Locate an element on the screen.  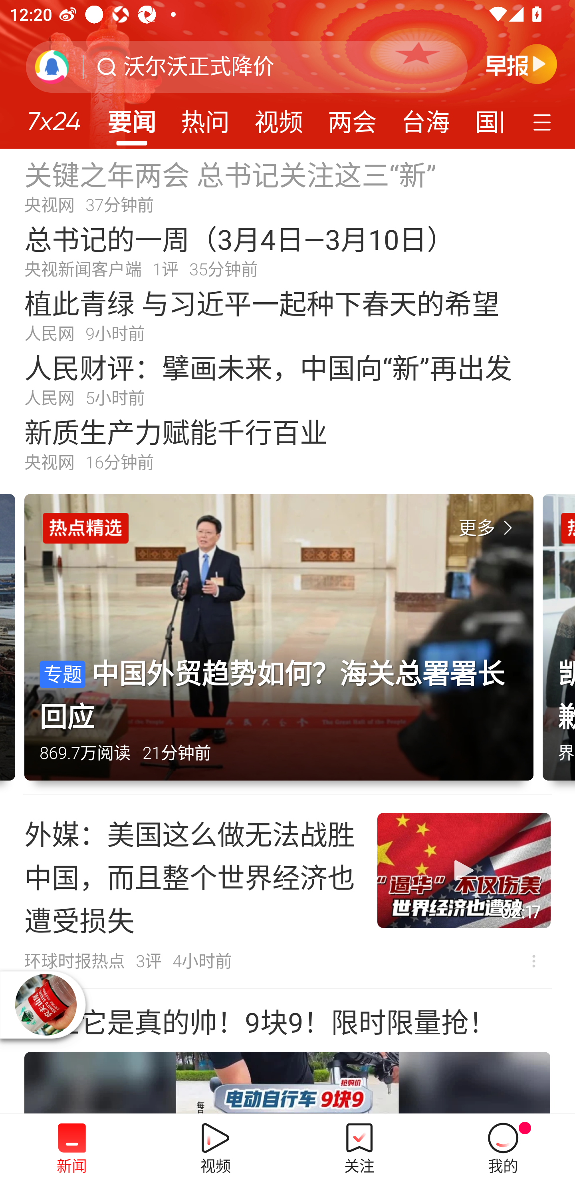
要闻 is located at coordinates (131, 118).